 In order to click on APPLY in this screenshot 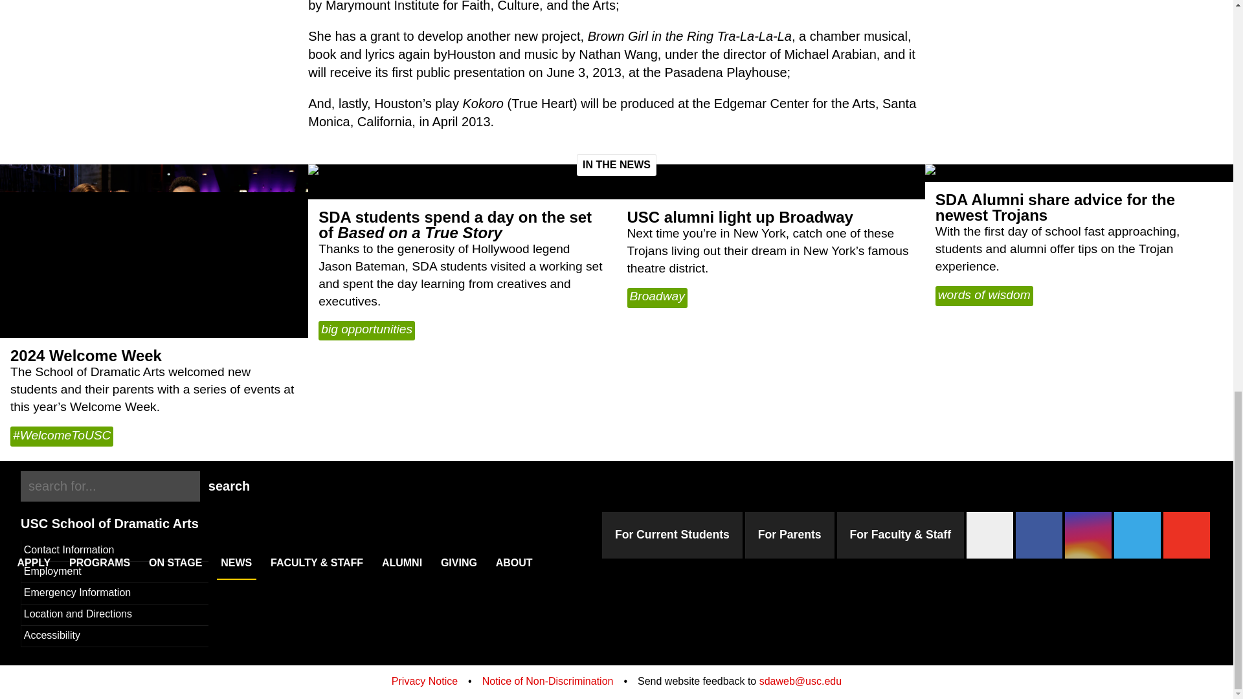, I will do `click(34, 560)`.